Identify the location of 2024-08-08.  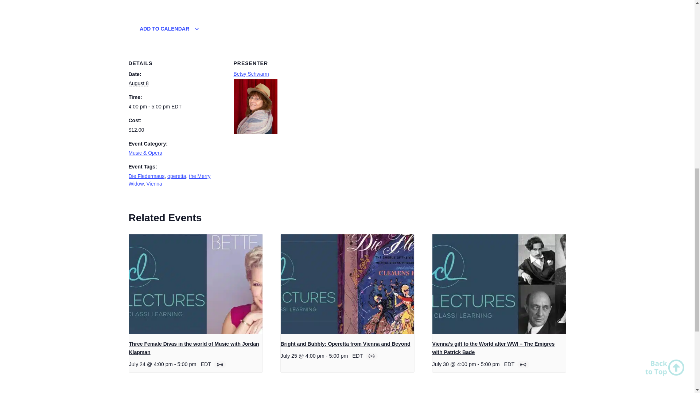
(176, 106).